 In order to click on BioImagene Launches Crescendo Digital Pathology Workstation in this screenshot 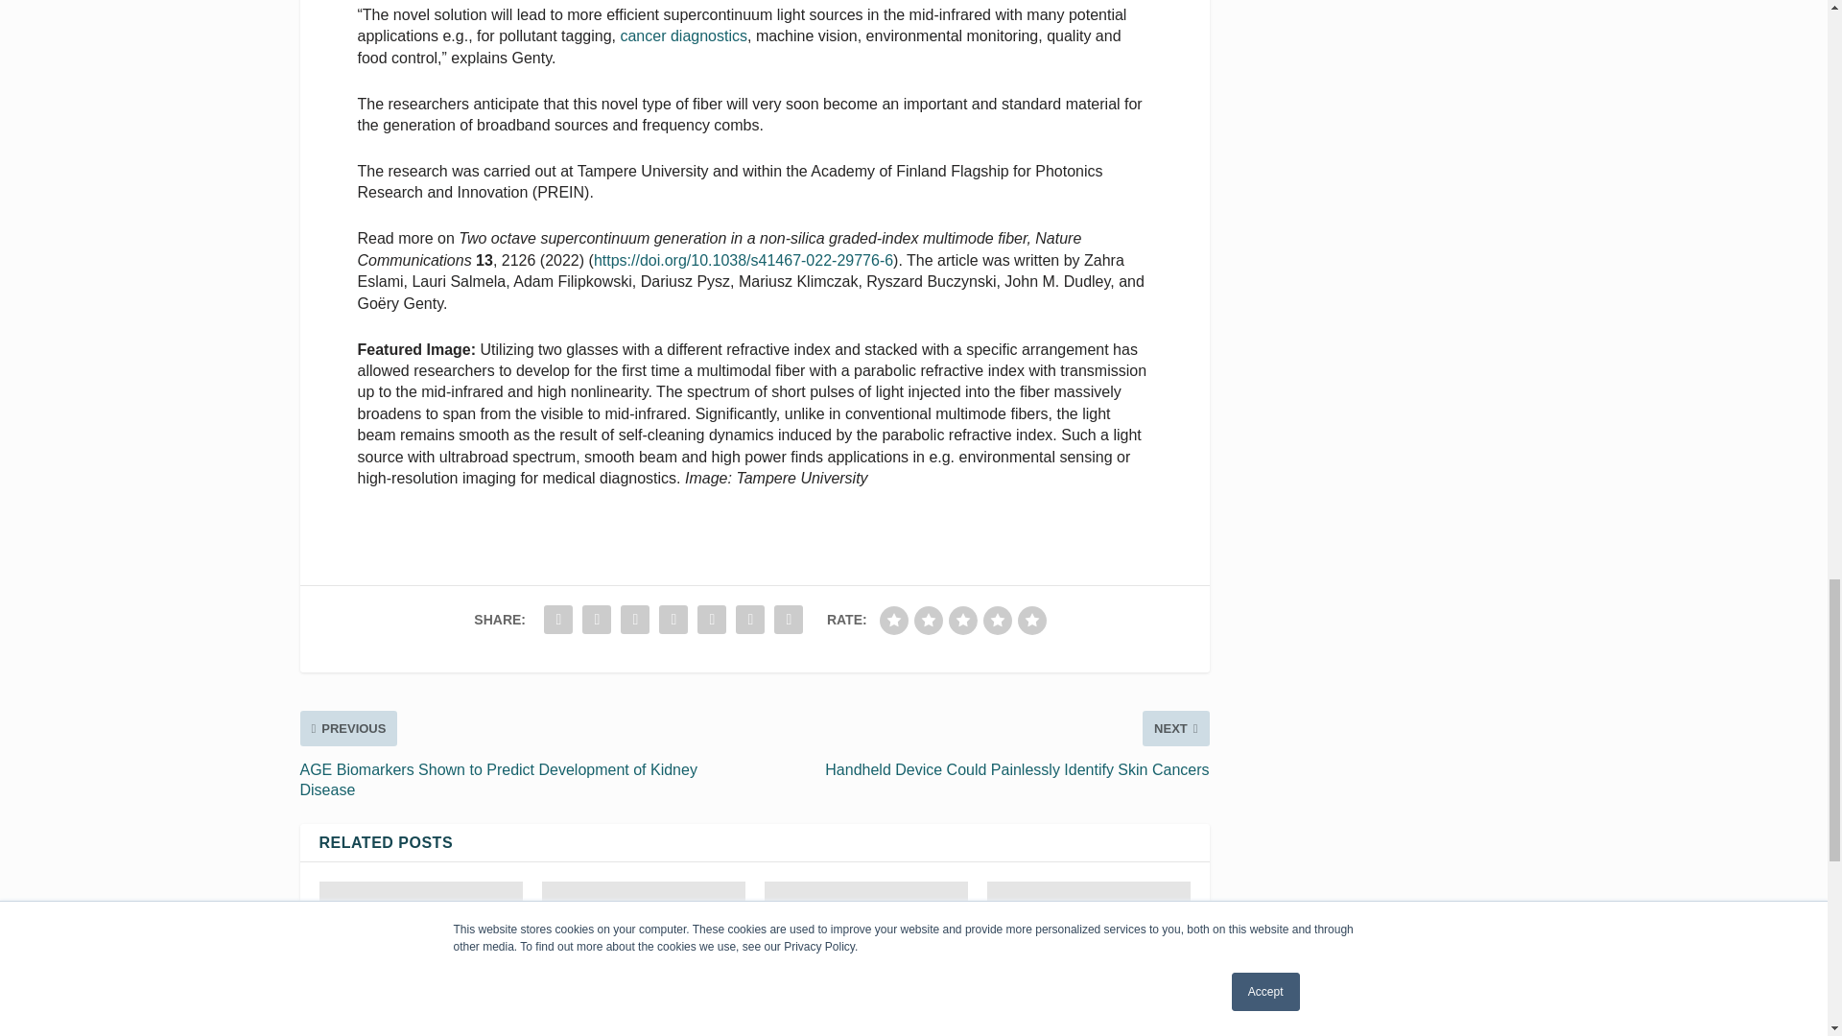, I will do `click(420, 942)`.